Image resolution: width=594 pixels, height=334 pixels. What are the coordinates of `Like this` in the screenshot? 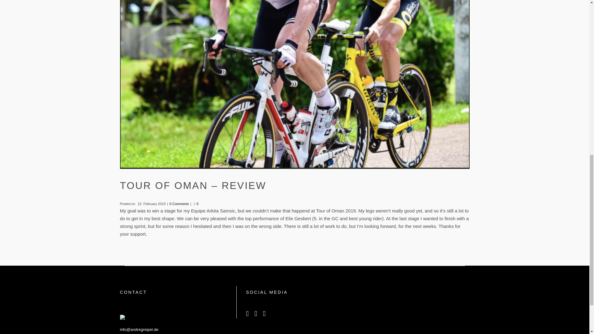 It's located at (196, 204).